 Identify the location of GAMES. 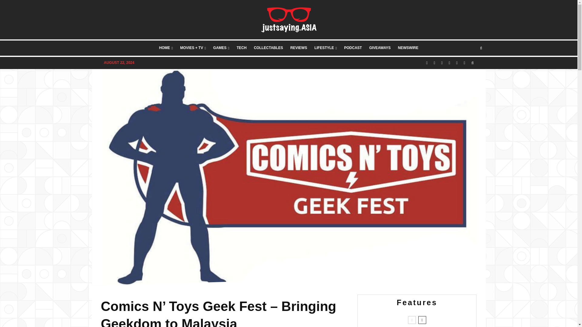
(221, 48).